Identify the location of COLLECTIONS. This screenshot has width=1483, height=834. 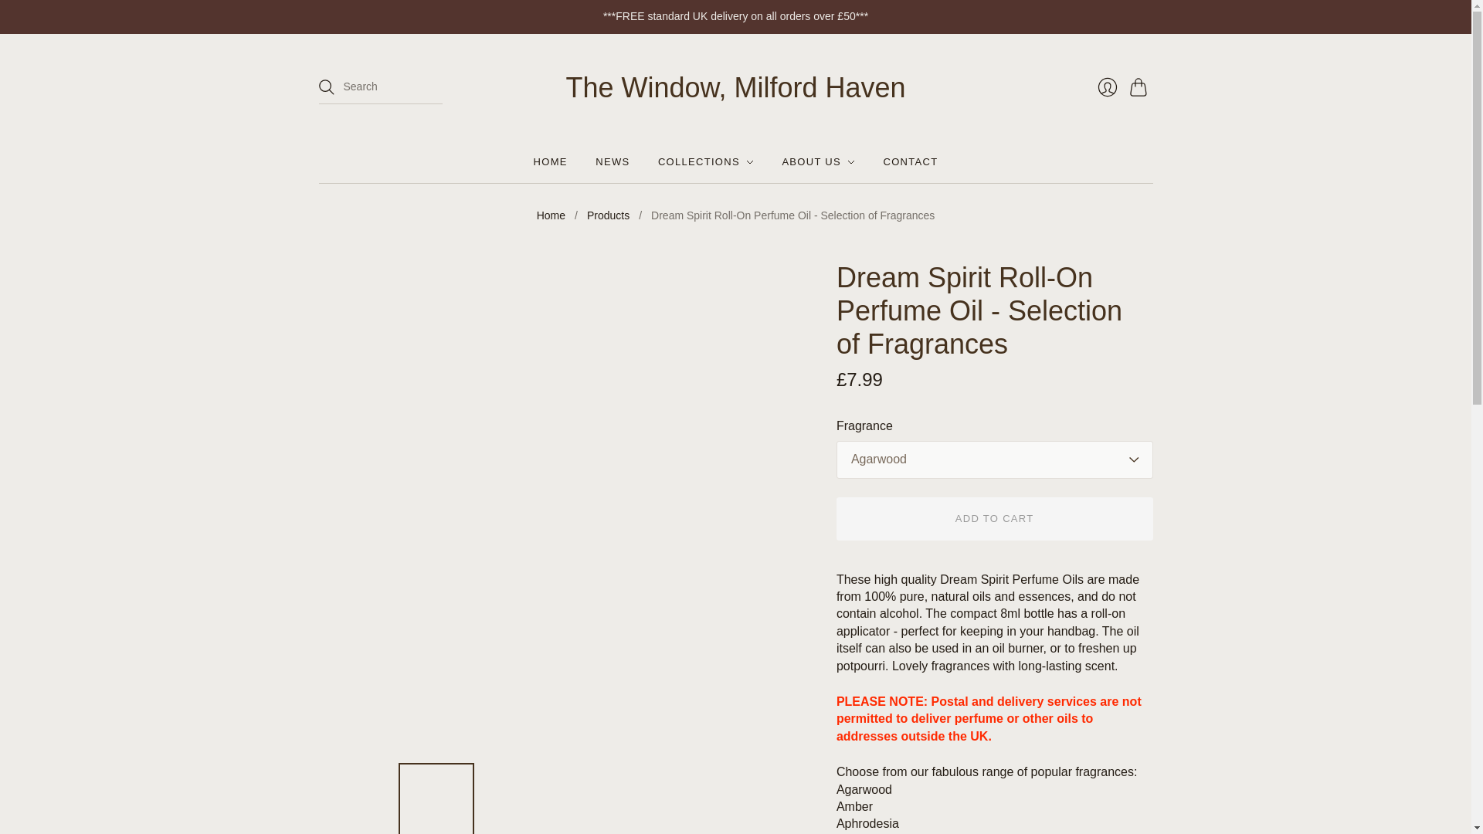
(706, 162).